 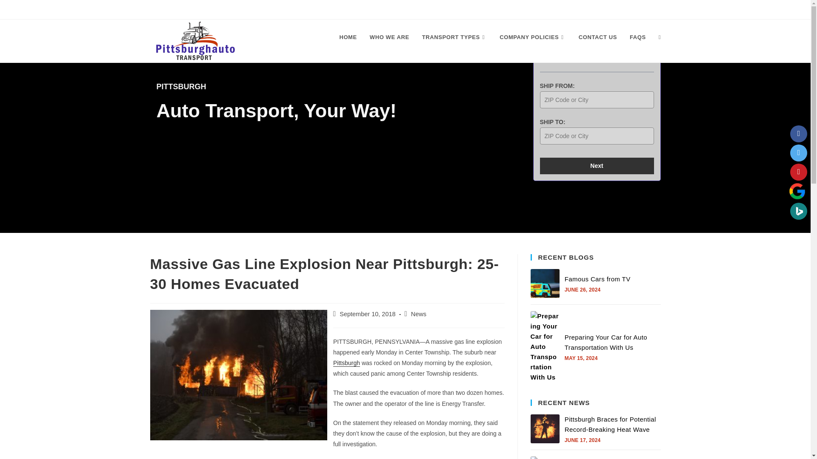 I want to click on Google Reviews, so click(x=797, y=190).